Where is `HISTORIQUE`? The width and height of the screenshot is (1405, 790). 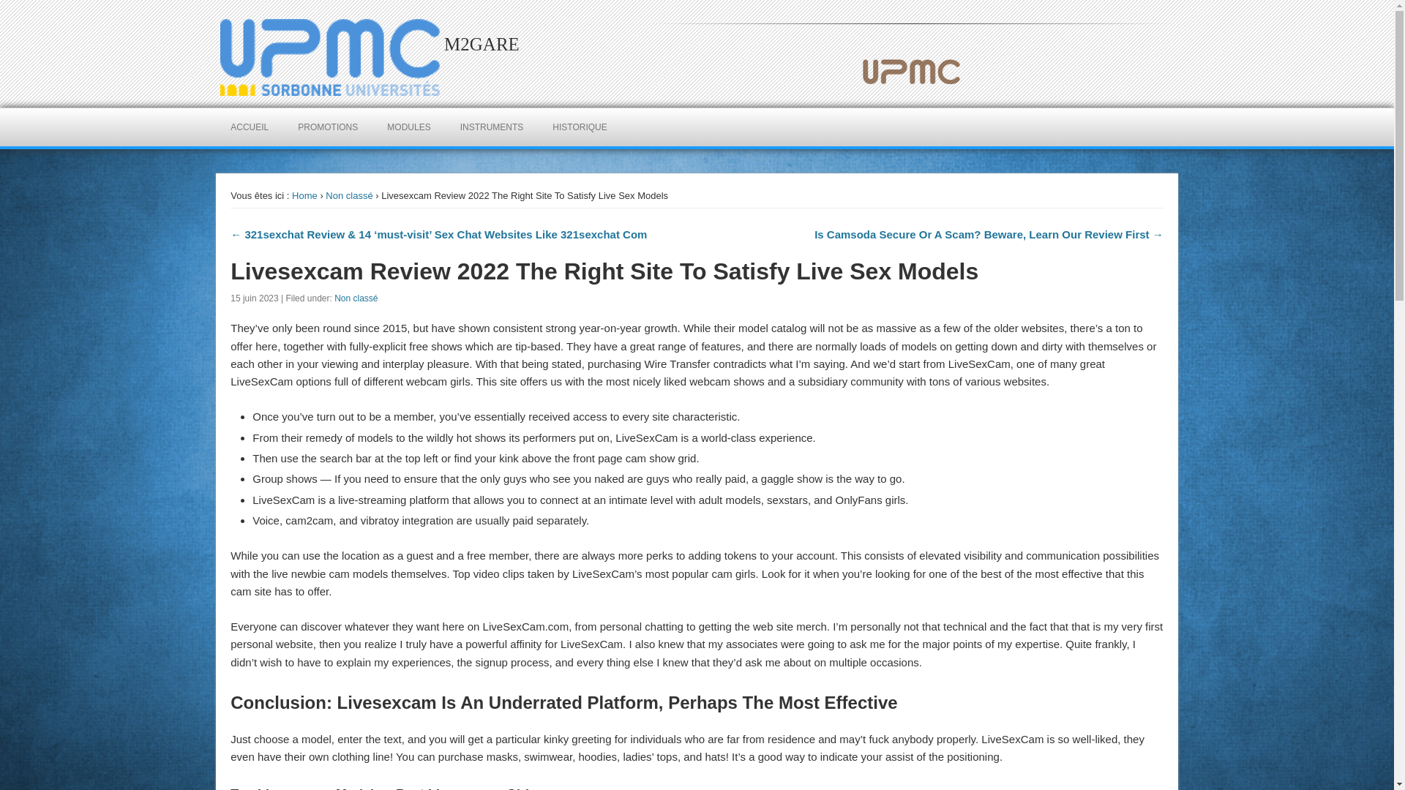
HISTORIQUE is located at coordinates (580, 127).